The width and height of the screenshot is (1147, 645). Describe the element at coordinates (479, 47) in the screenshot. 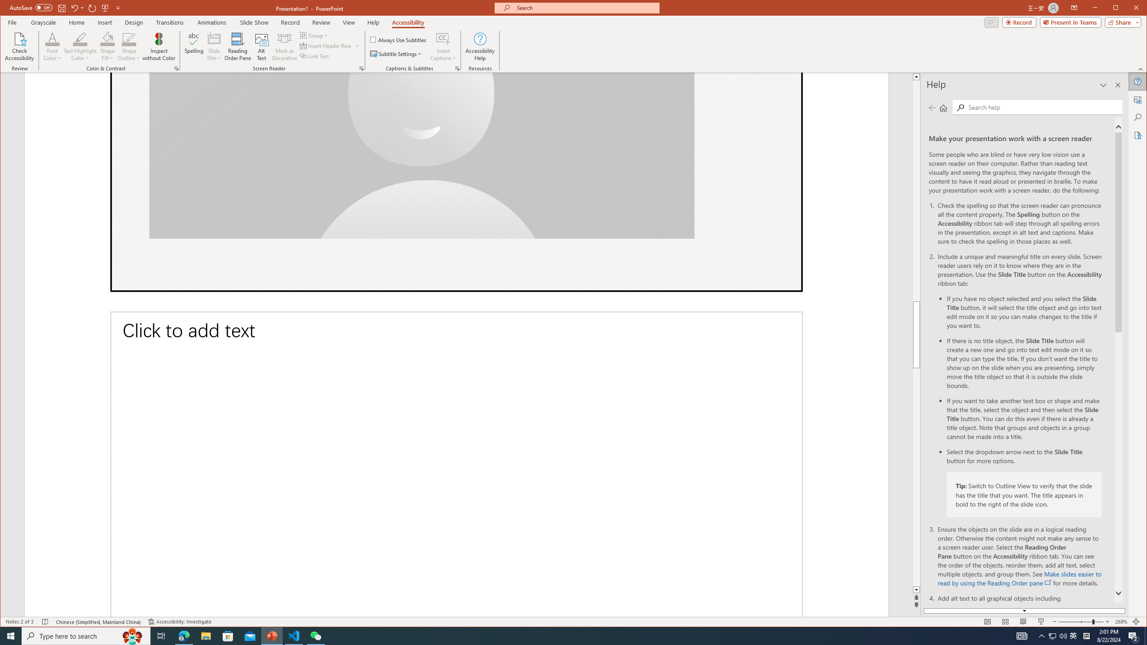

I see `Accessibility Help` at that location.